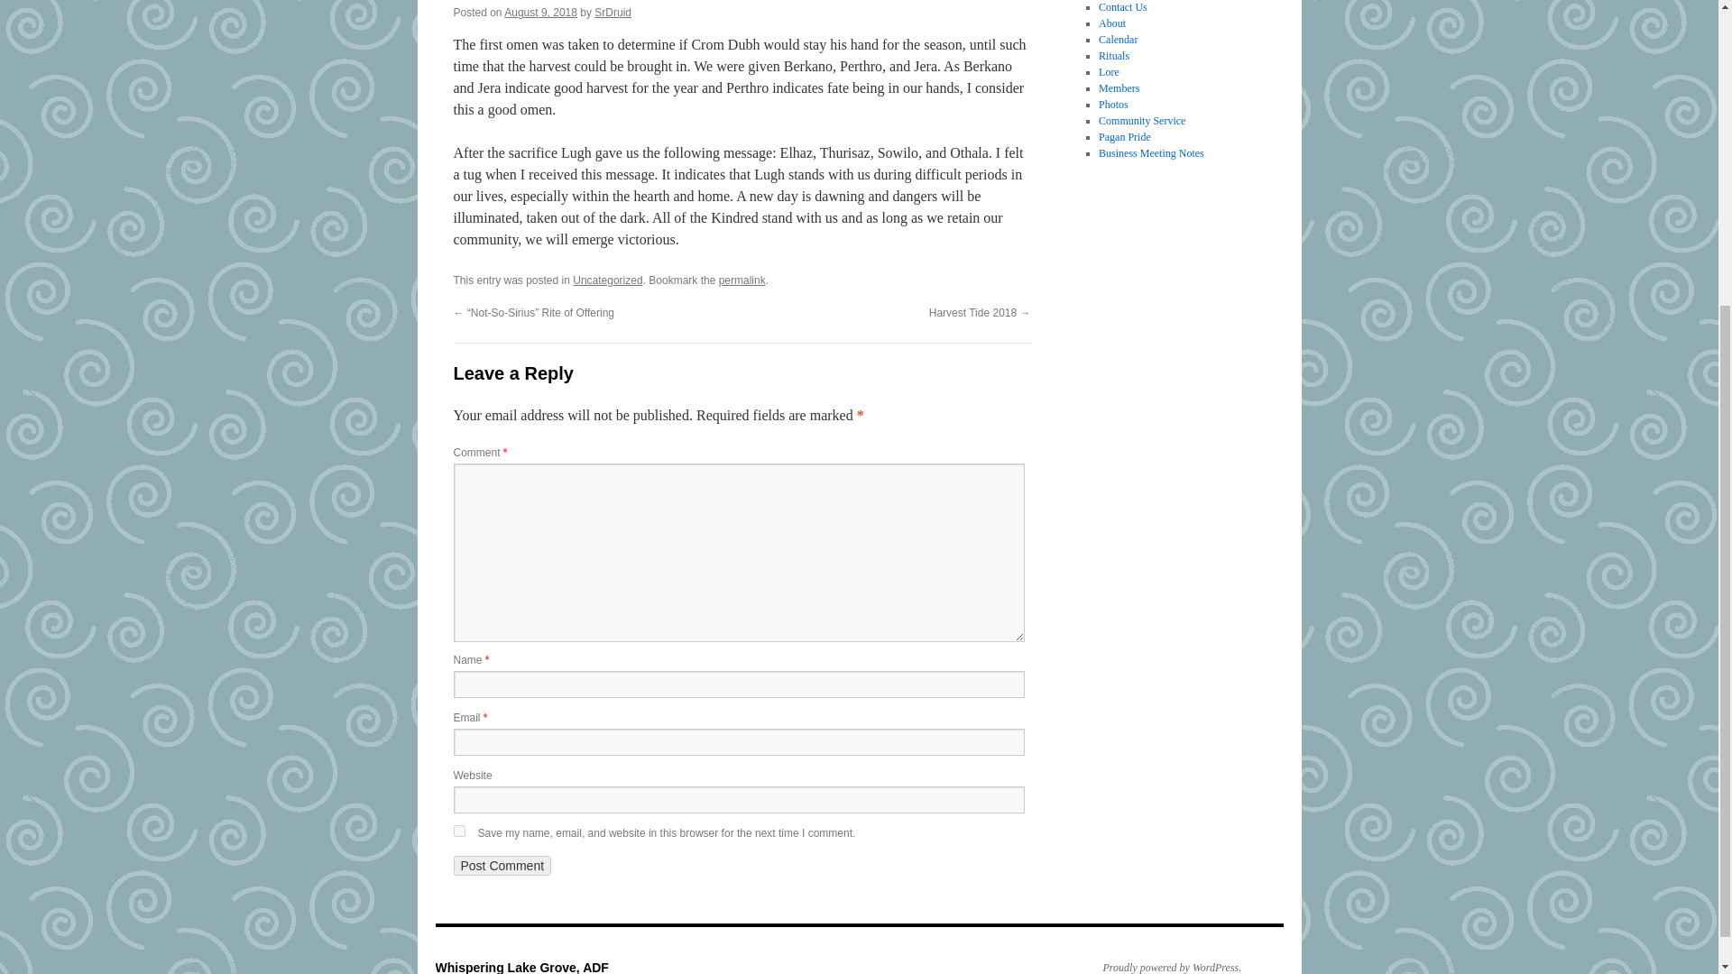 The width and height of the screenshot is (1732, 974). I want to click on About, so click(1111, 23).